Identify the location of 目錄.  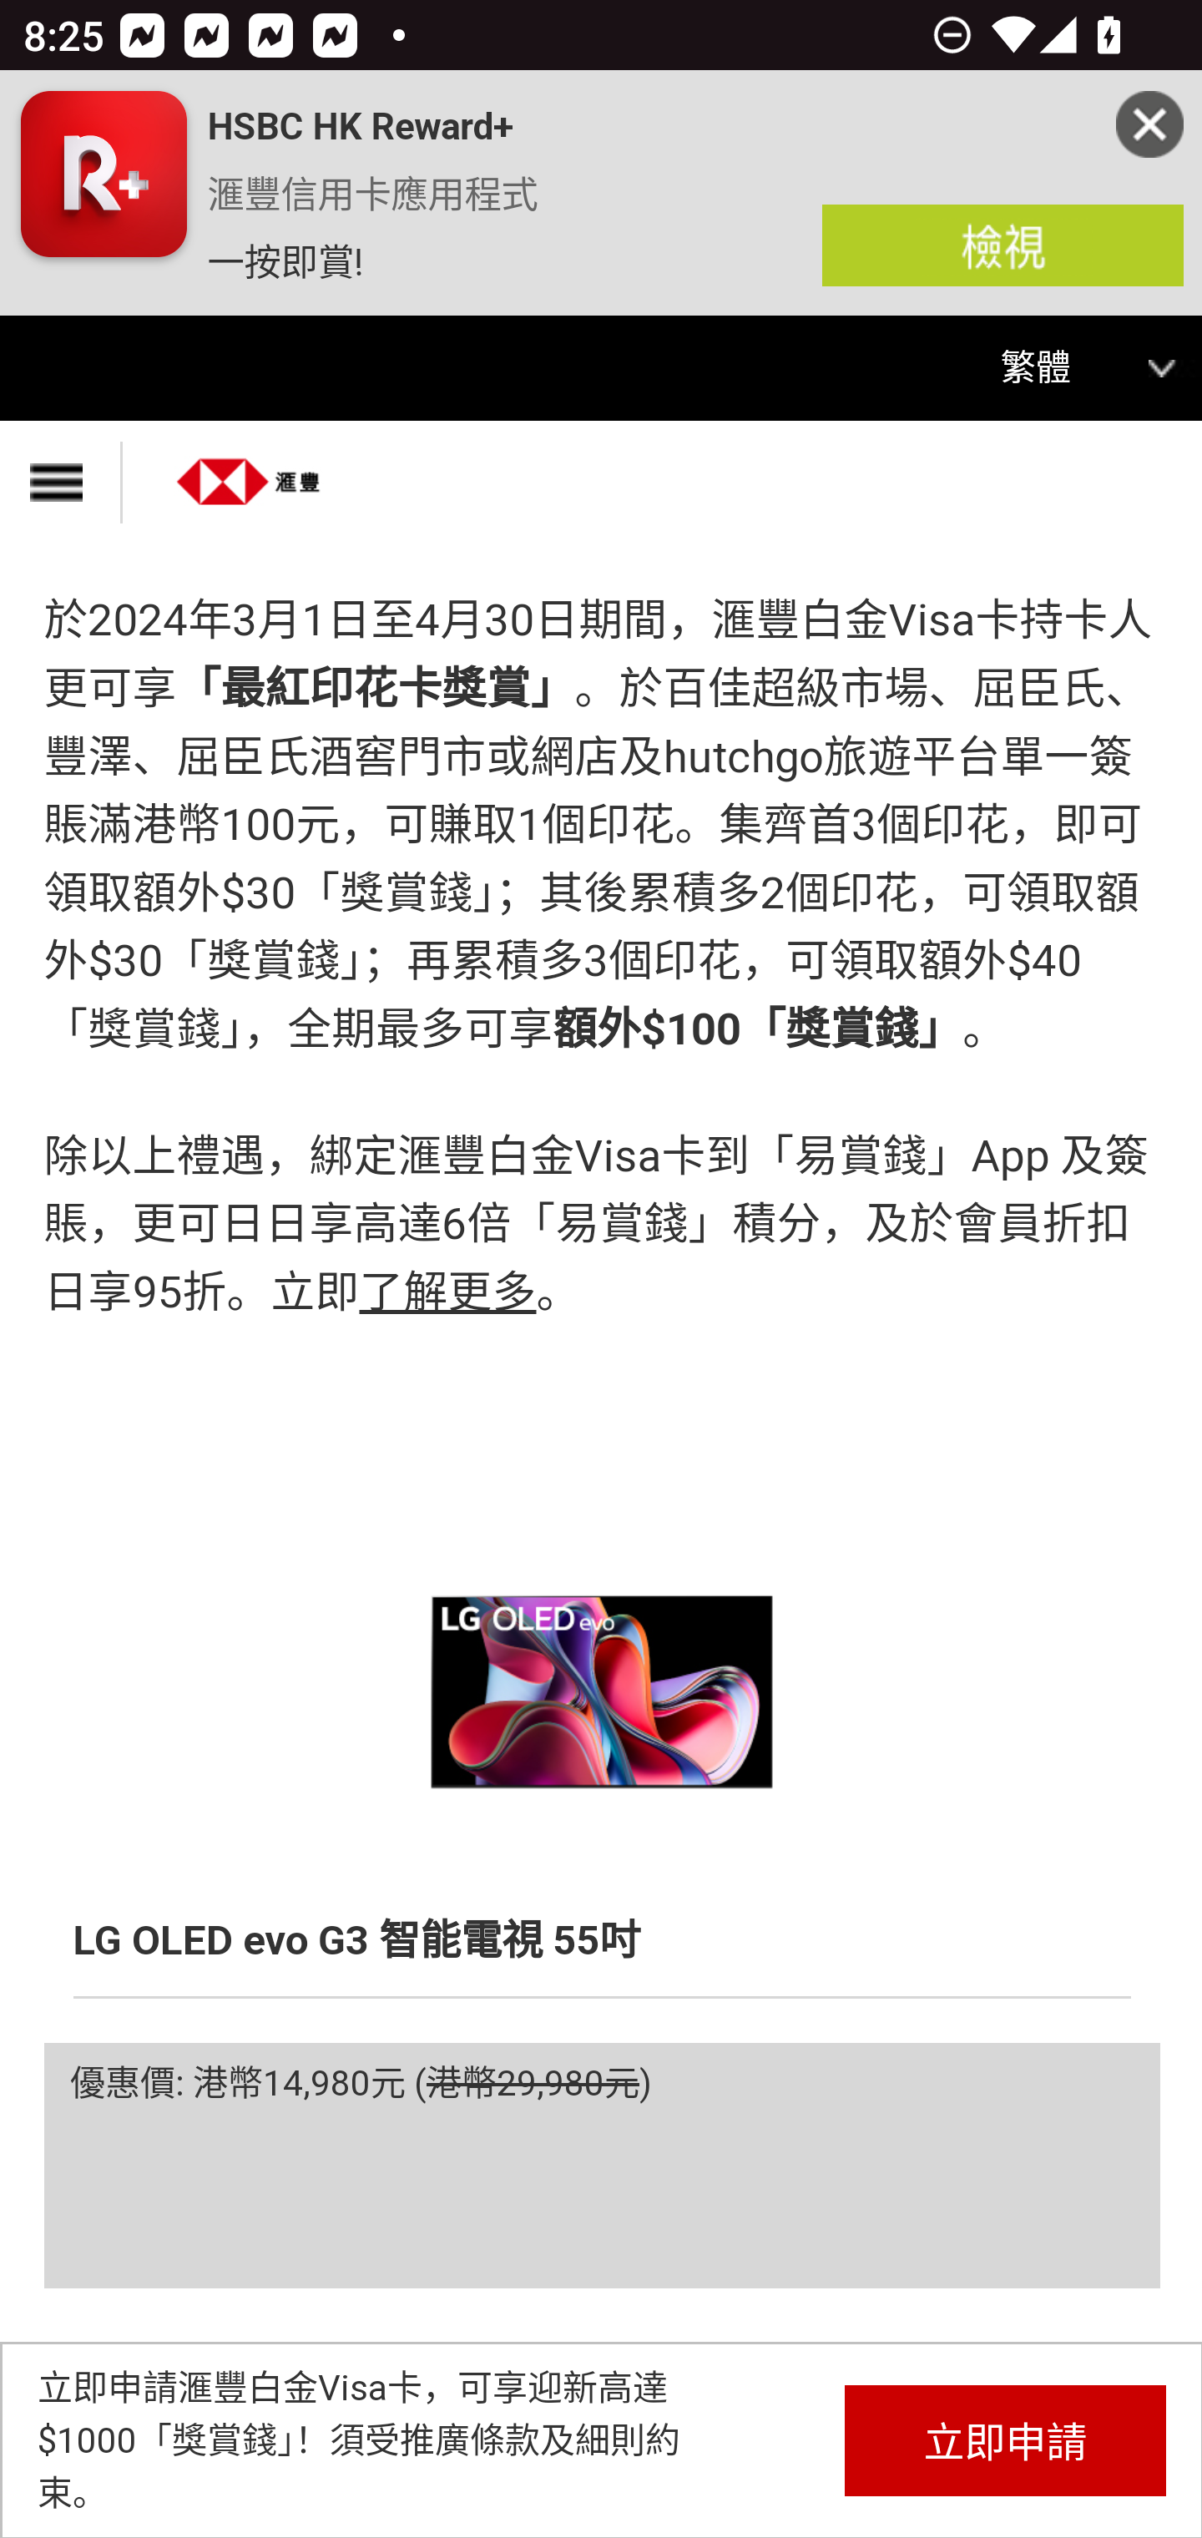
(61, 483).